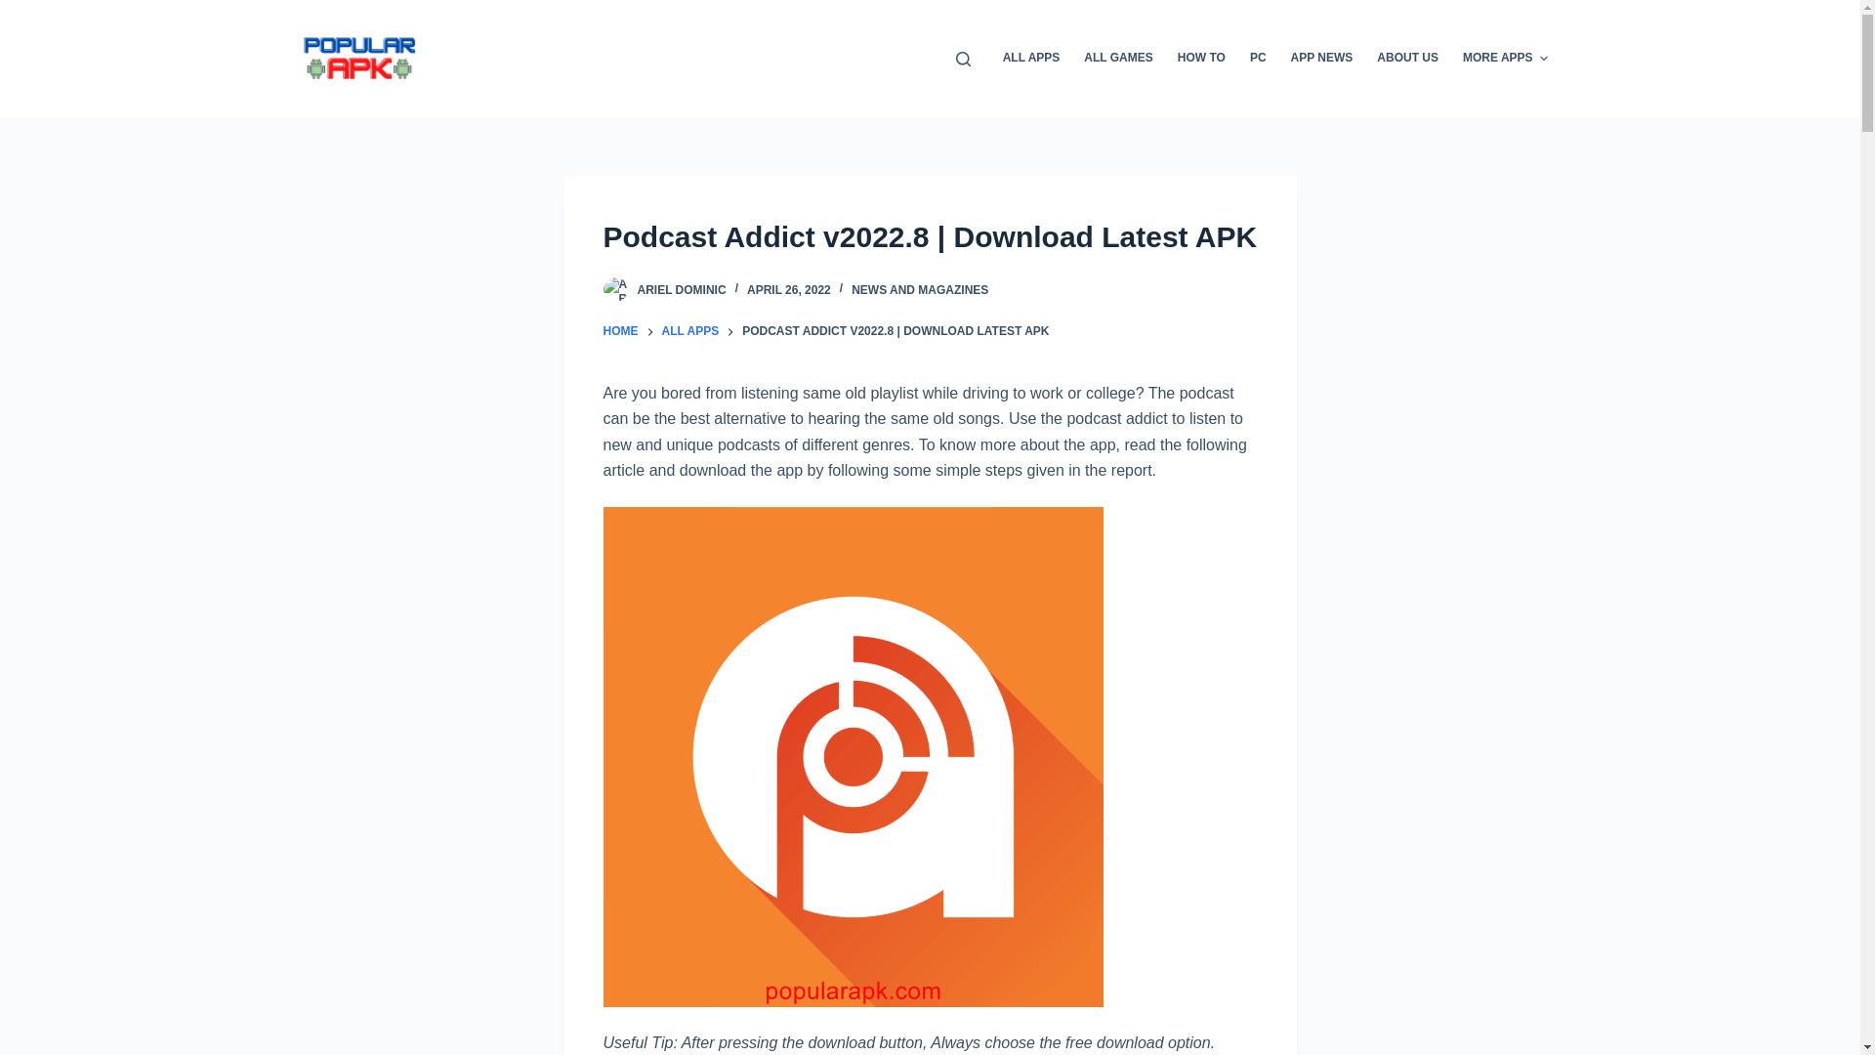  I want to click on MORE APPS, so click(1506, 59).